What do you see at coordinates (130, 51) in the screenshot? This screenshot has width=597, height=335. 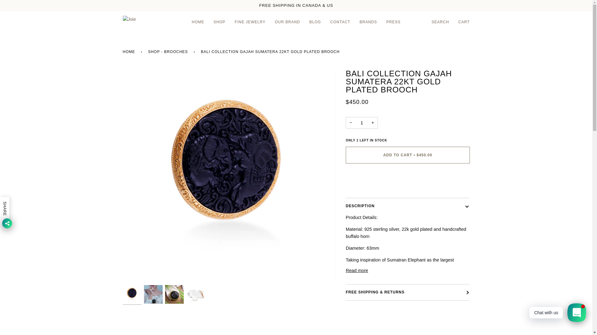 I see `Back to the frontpage` at bounding box center [130, 51].